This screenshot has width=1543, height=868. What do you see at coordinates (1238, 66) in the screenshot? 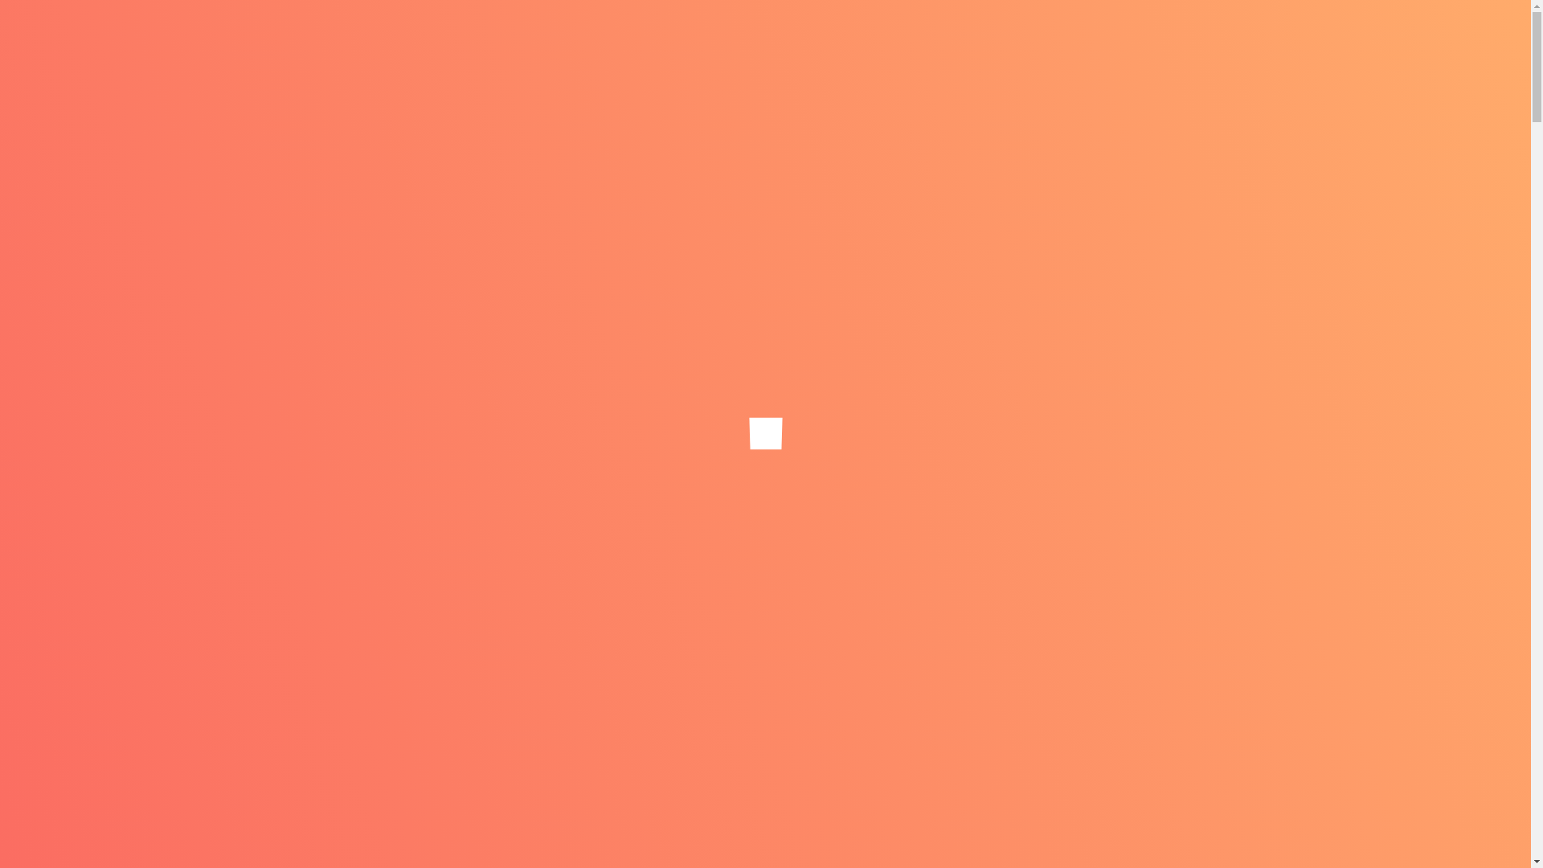
I see `CONTACTS` at bounding box center [1238, 66].